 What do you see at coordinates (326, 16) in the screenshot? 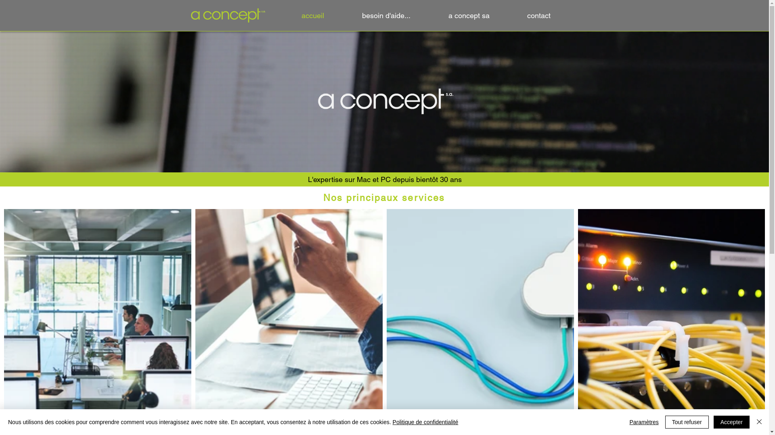
I see `accueil` at bounding box center [326, 16].